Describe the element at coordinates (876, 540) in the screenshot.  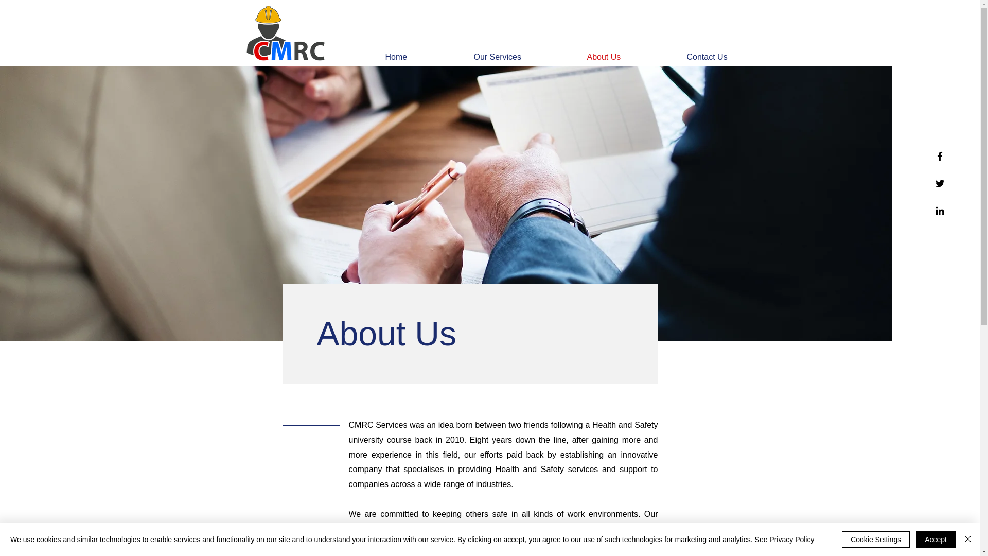
I see `Cookie Settings` at that location.